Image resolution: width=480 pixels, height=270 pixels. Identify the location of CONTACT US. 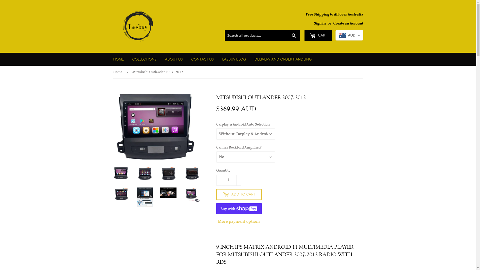
(202, 59).